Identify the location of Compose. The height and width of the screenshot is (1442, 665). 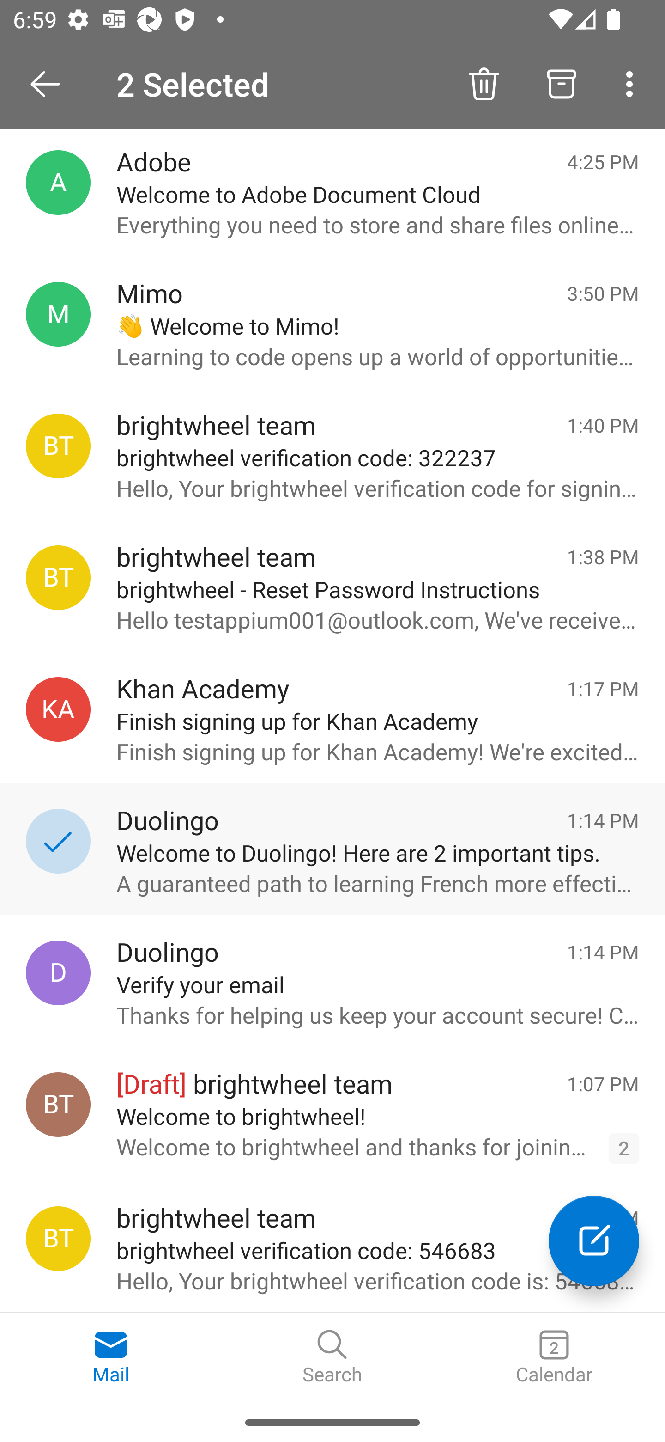
(594, 1240).